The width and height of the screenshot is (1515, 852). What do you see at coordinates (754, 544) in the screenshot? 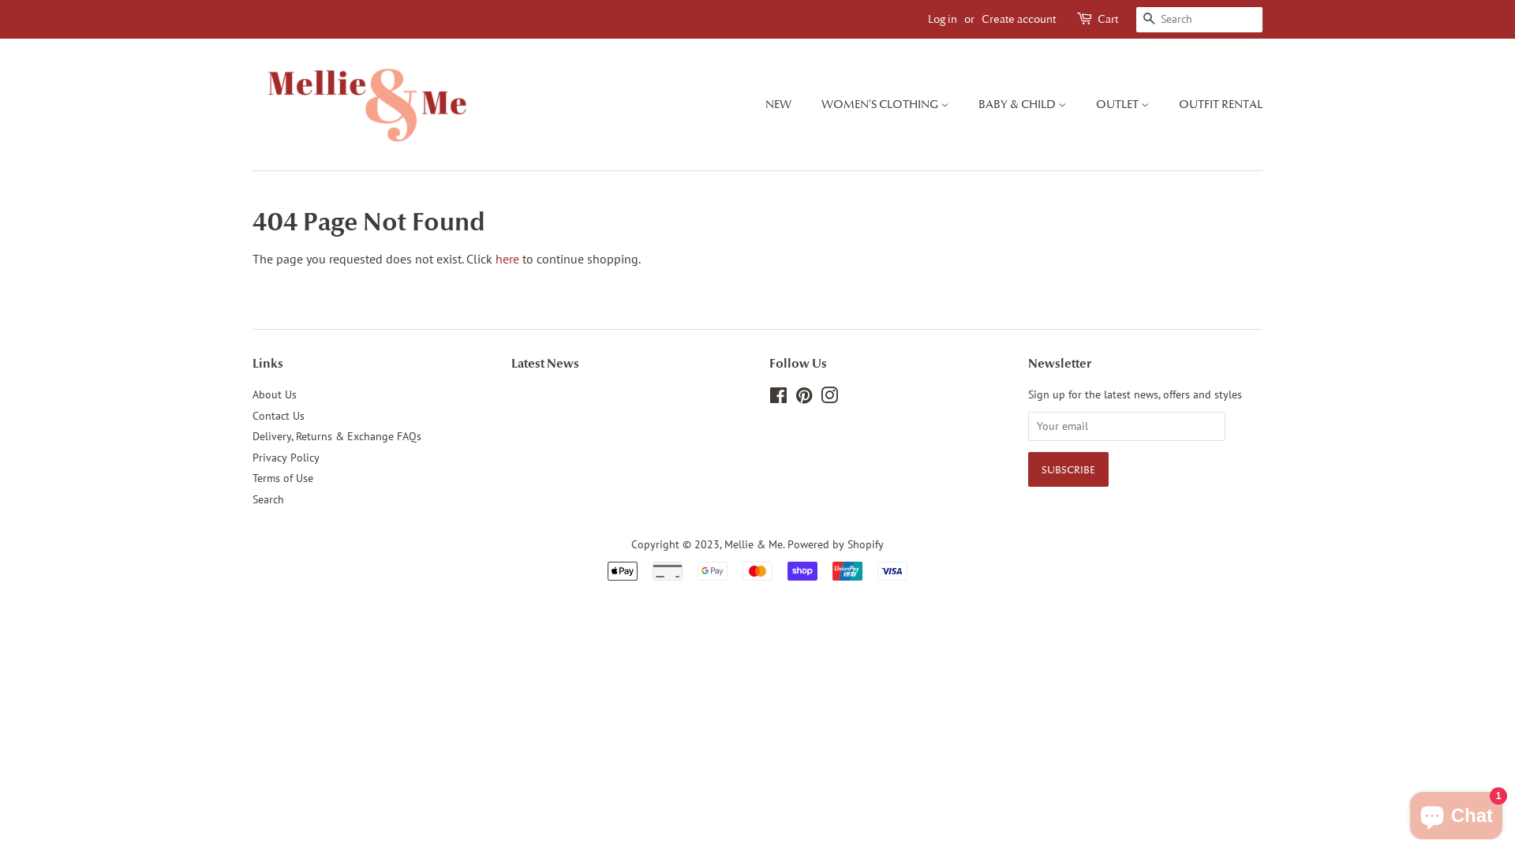
I see `Mellie & Me` at bounding box center [754, 544].